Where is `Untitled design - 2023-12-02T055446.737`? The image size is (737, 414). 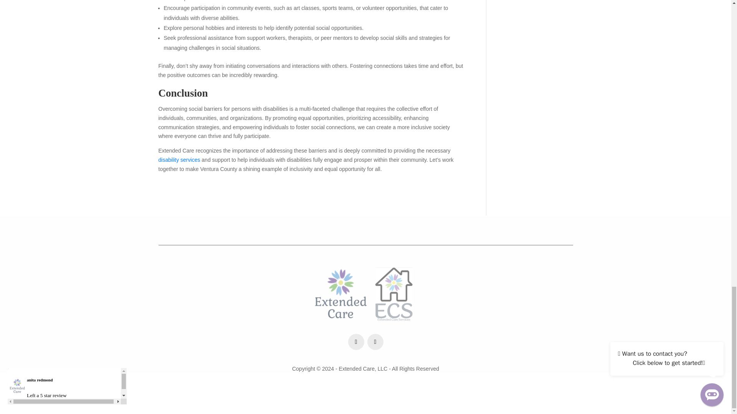
Untitled design - 2023-12-02T055446.737 is located at coordinates (365, 294).